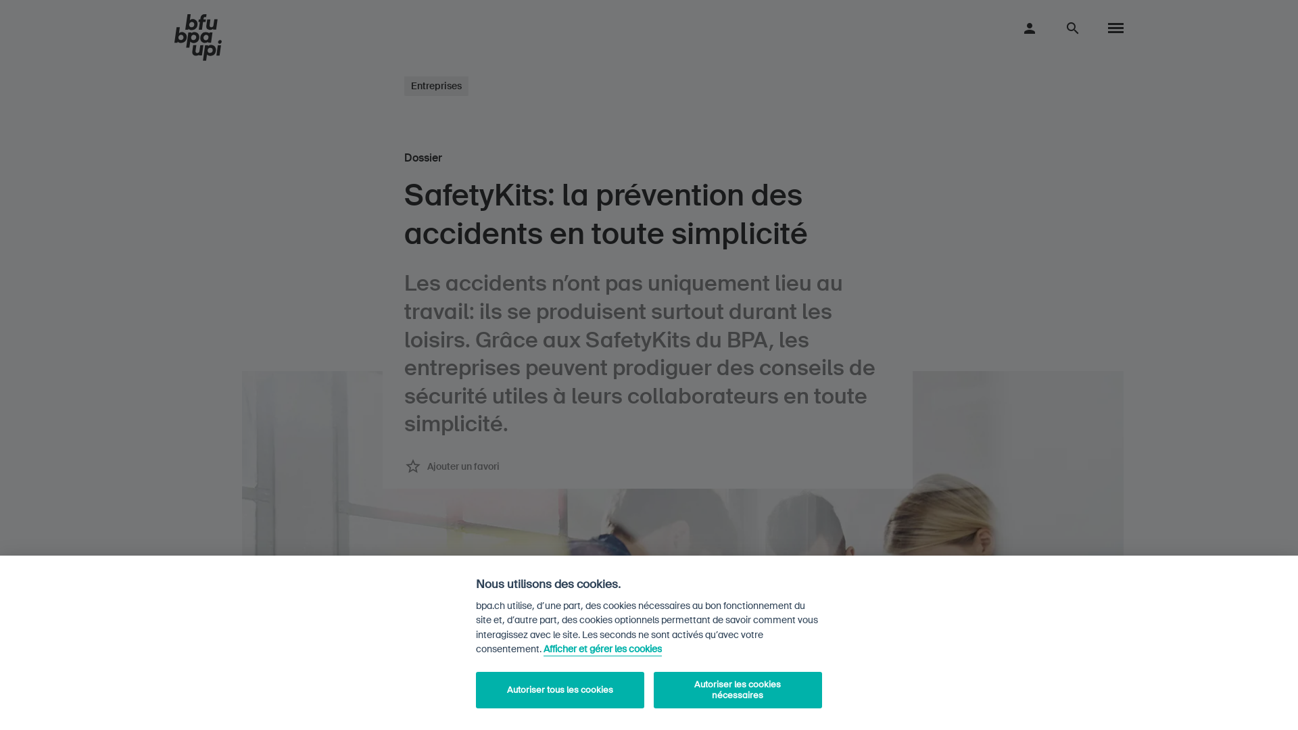  What do you see at coordinates (560, 690) in the screenshot?
I see `Autoriser tous les cookies` at bounding box center [560, 690].